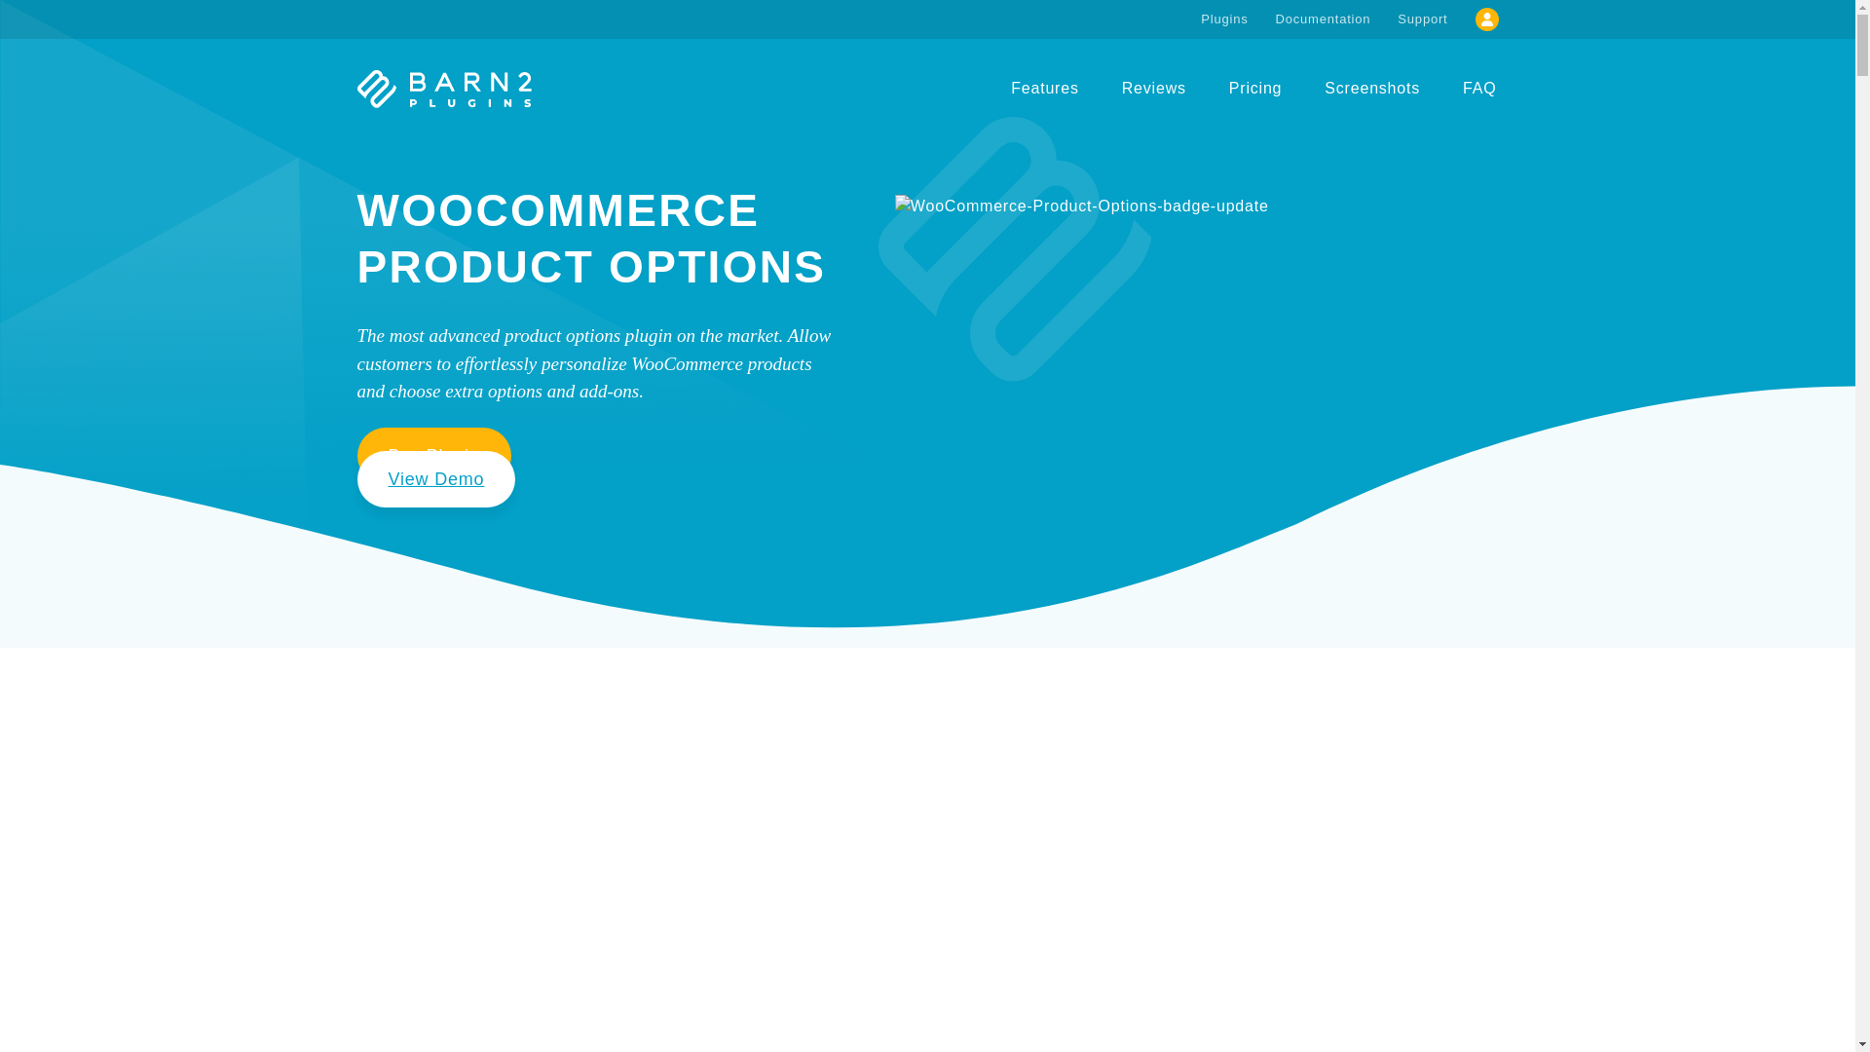 The width and height of the screenshot is (1870, 1052). Describe the element at coordinates (1486, 19) in the screenshot. I see `My Account` at that location.